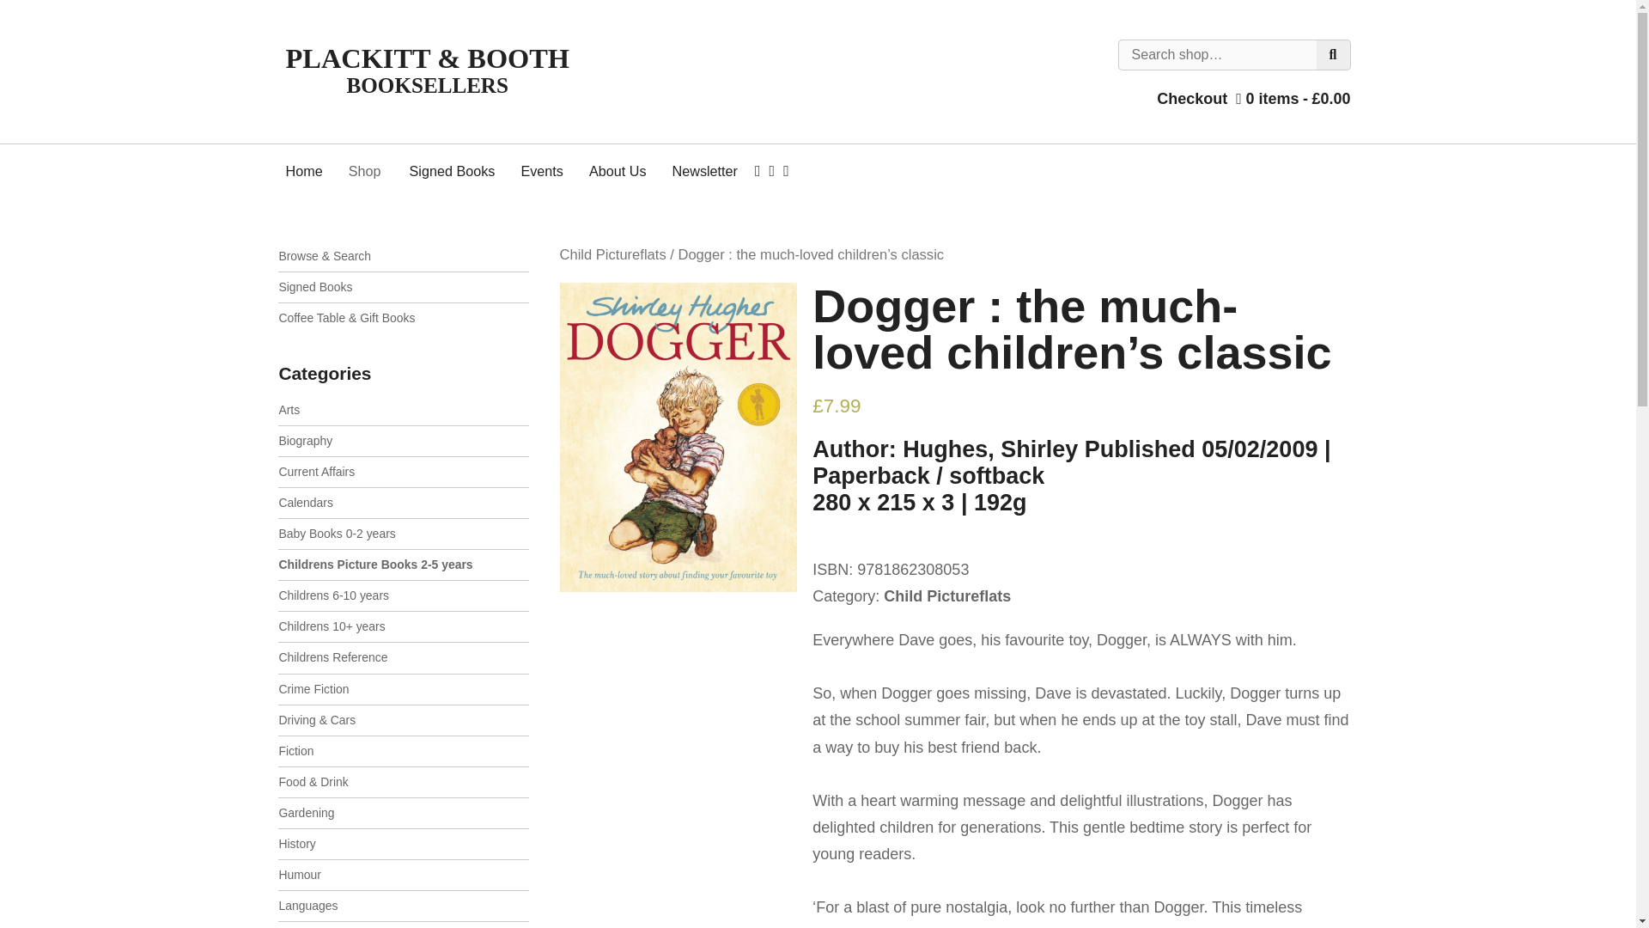 This screenshot has height=928, width=1649. Describe the element at coordinates (1288, 98) in the screenshot. I see `Start shopping` at that location.